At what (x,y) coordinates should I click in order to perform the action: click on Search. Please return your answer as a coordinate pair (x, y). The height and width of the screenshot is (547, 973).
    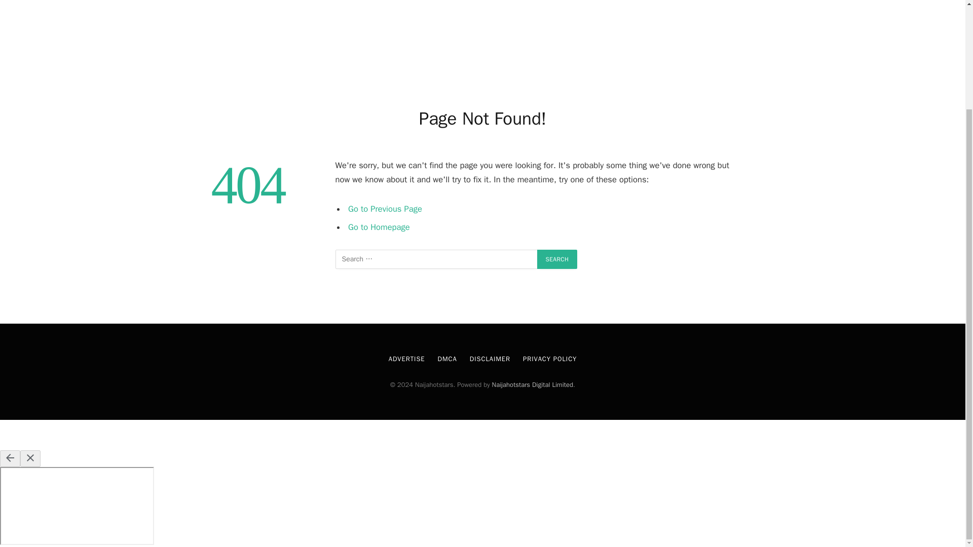
    Looking at the image, I should click on (557, 259).